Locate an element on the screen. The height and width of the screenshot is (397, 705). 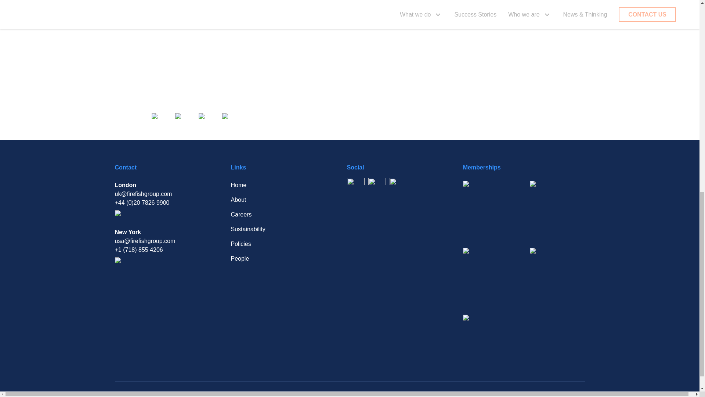
Home is located at coordinates (278, 185).